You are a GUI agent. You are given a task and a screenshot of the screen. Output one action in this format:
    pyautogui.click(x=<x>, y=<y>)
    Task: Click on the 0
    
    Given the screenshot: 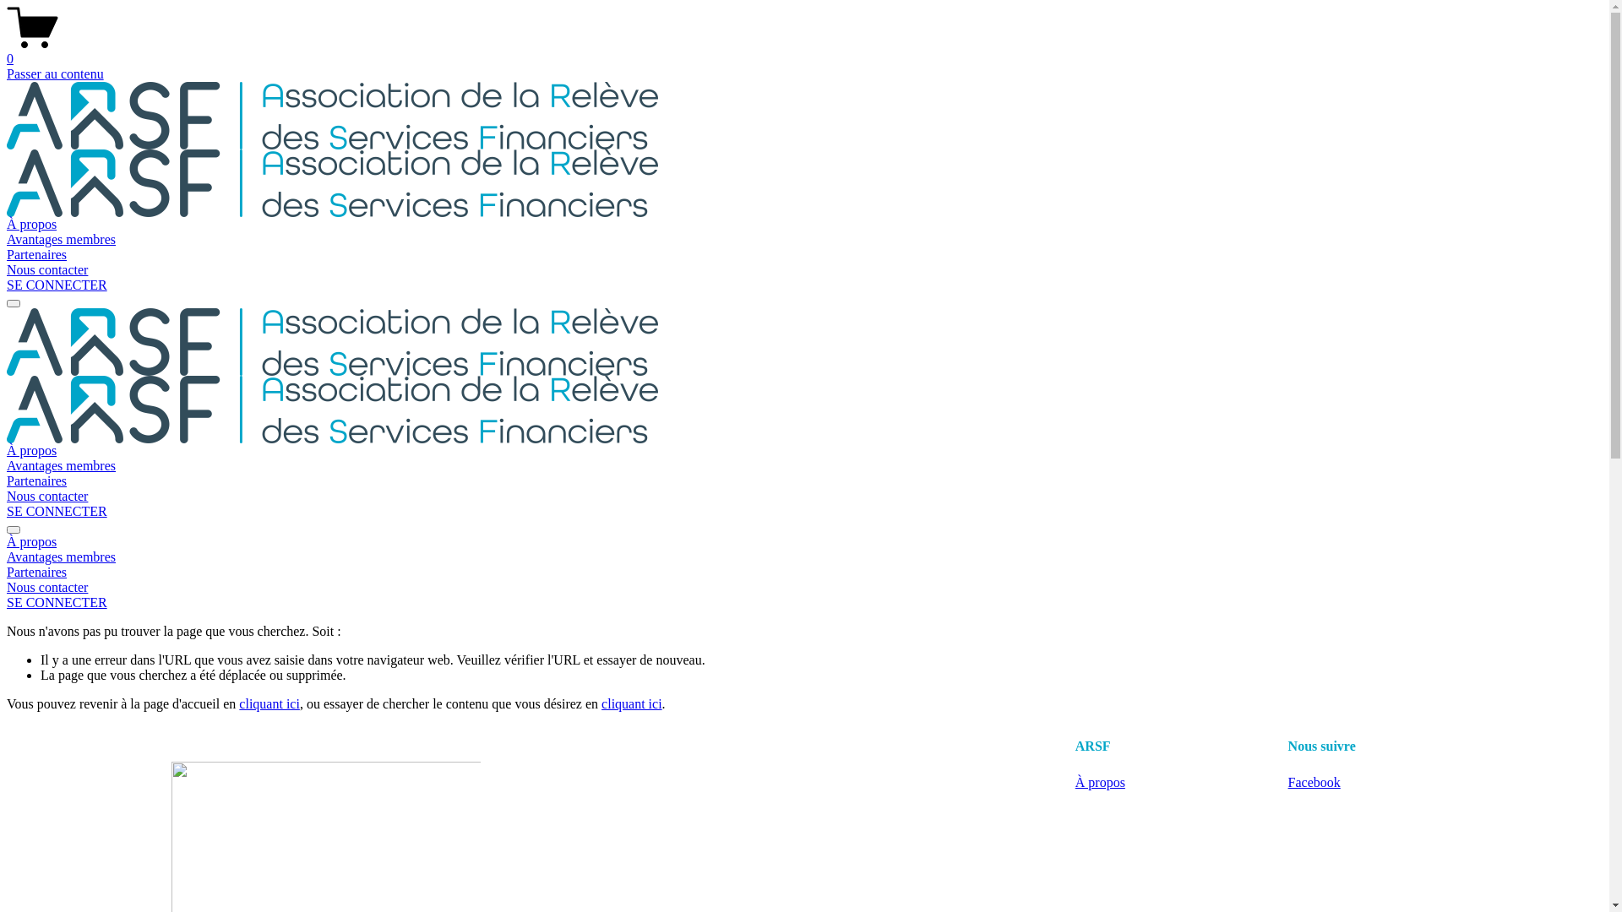 What is the action you would take?
    pyautogui.click(x=804, y=52)
    